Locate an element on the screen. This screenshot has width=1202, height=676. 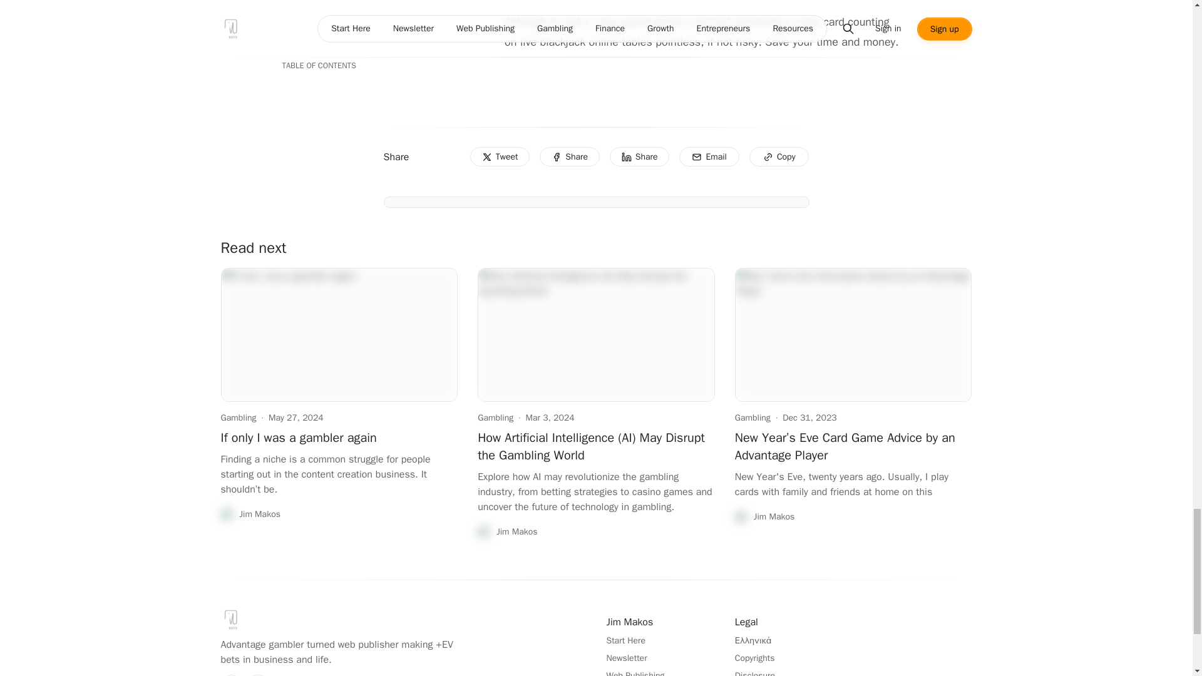
If only I was a gambler again is located at coordinates (298, 437).